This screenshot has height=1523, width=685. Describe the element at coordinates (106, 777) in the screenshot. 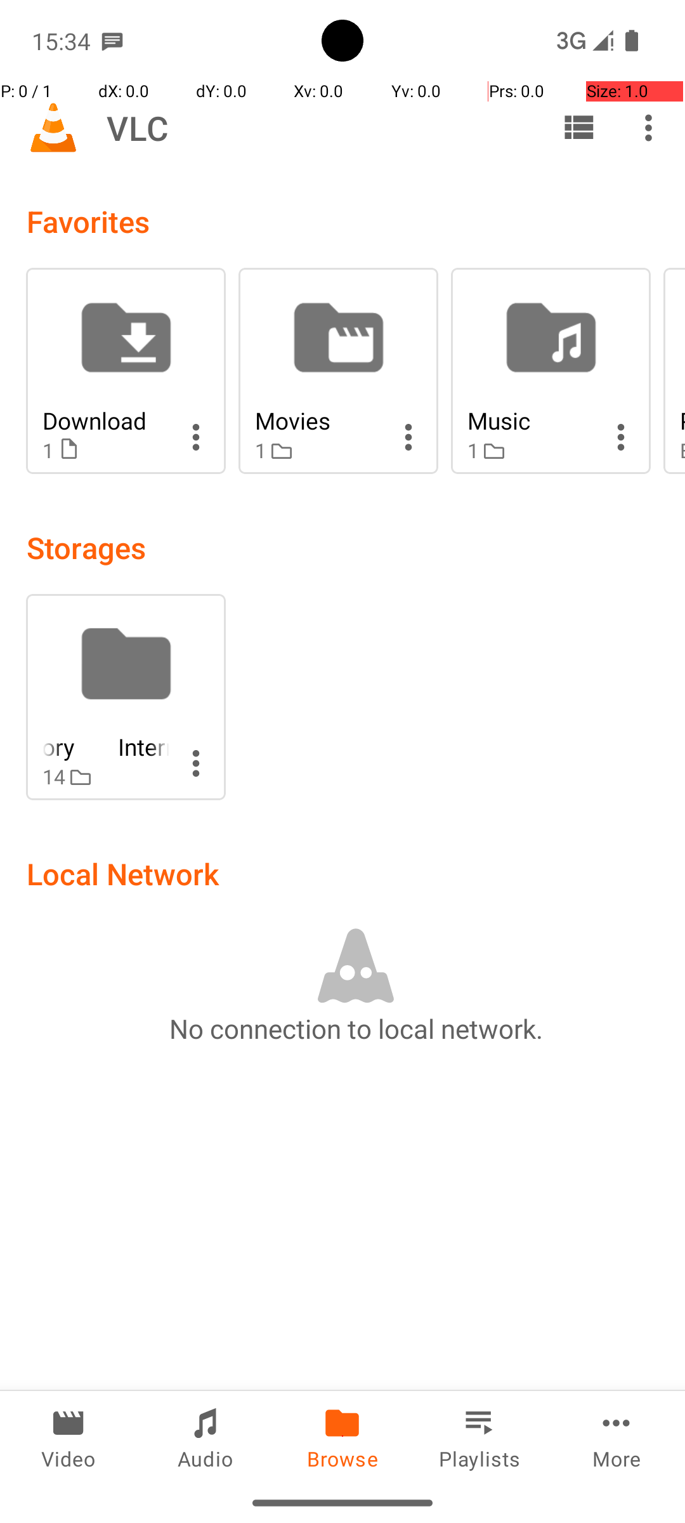

I see `14 §*§` at that location.